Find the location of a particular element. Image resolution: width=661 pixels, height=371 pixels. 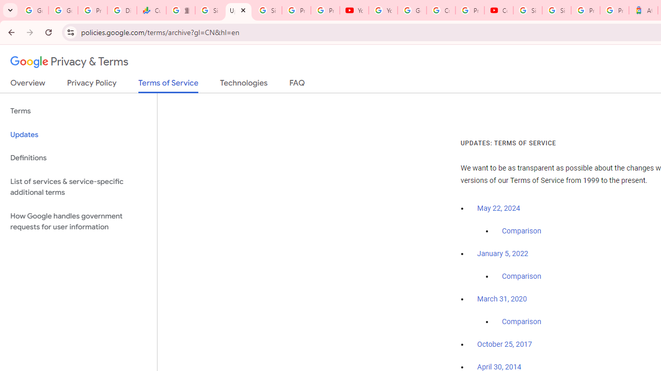

YouTube is located at coordinates (383, 10).